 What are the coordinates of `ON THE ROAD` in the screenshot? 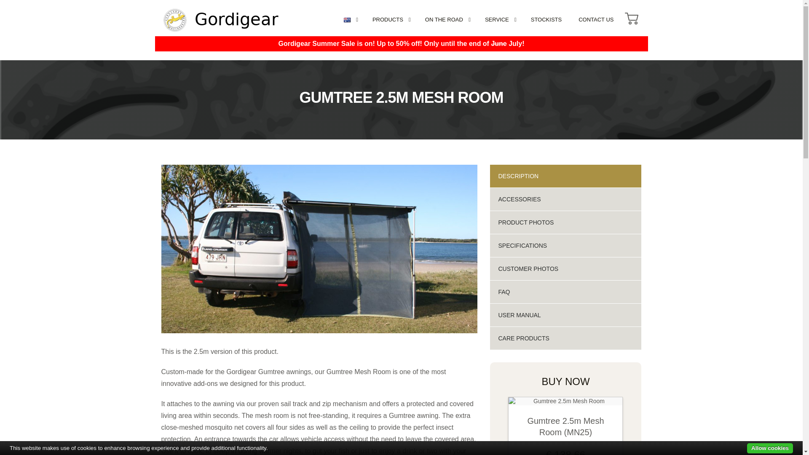 It's located at (446, 19).